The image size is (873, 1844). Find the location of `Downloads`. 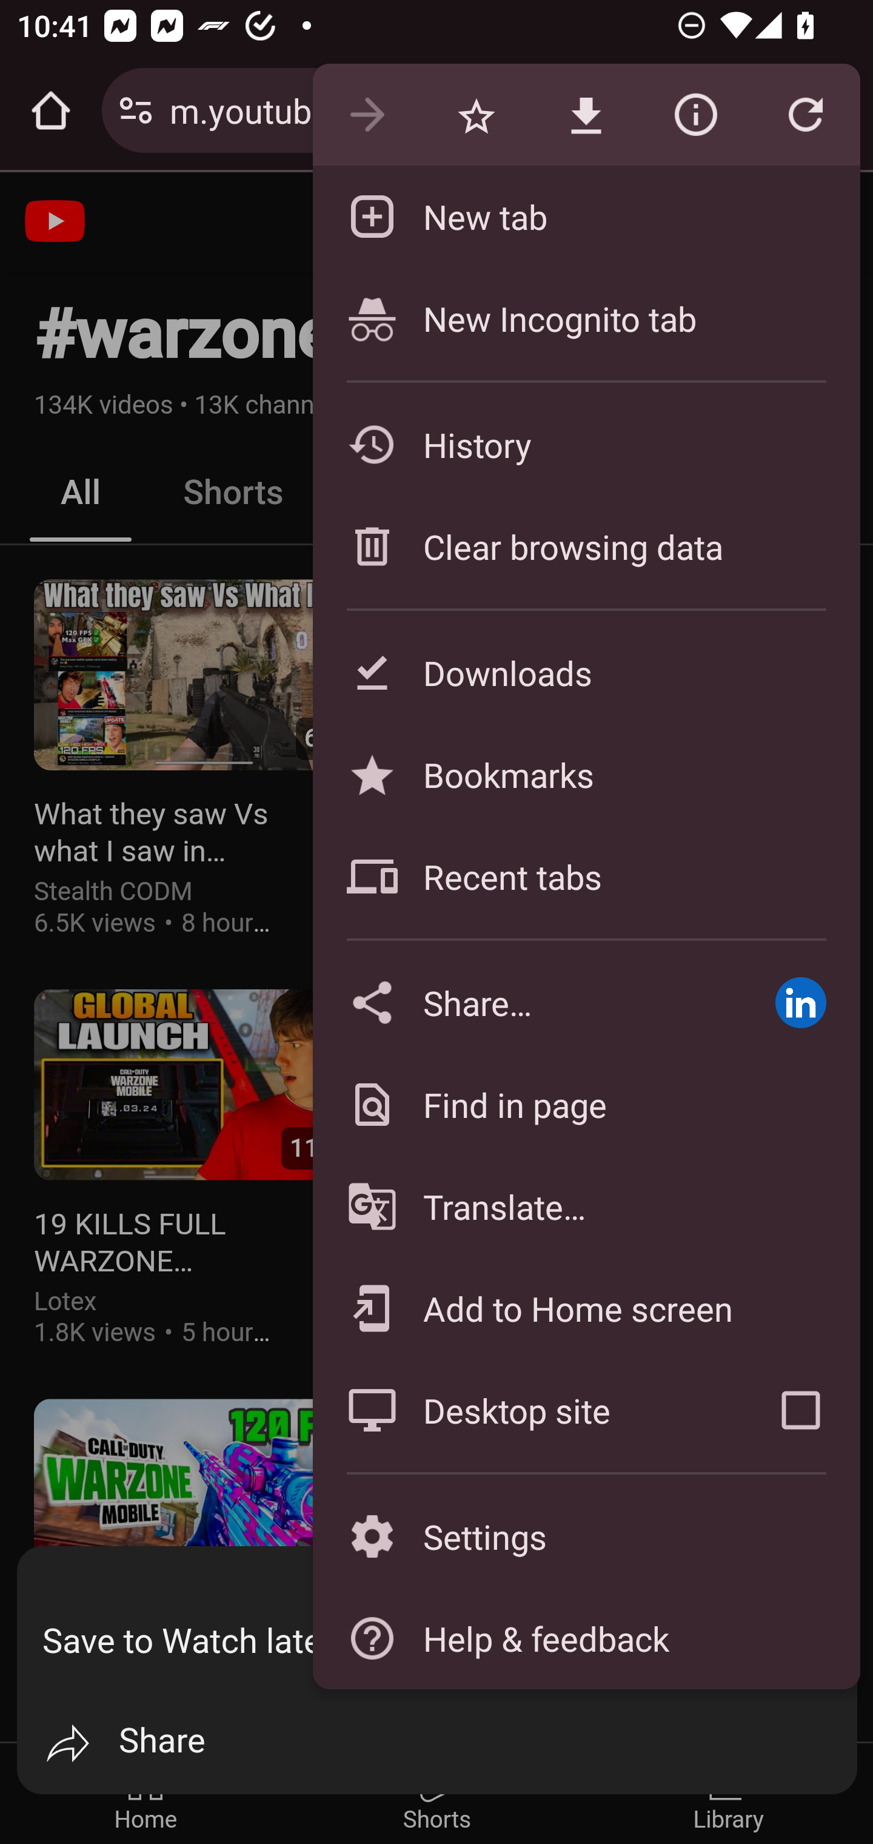

Downloads is located at coordinates (586, 672).